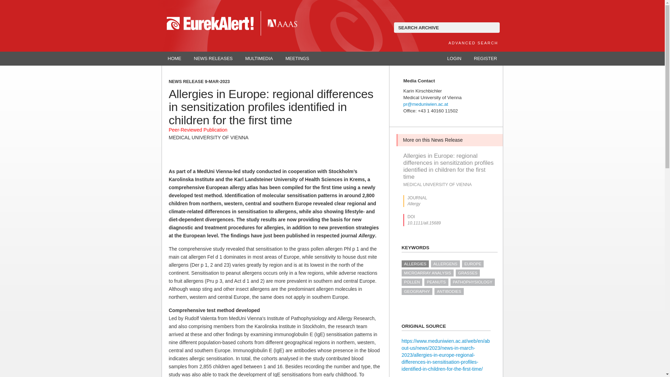  Describe the element at coordinates (417, 291) in the screenshot. I see `GEOGRAPHY` at that location.